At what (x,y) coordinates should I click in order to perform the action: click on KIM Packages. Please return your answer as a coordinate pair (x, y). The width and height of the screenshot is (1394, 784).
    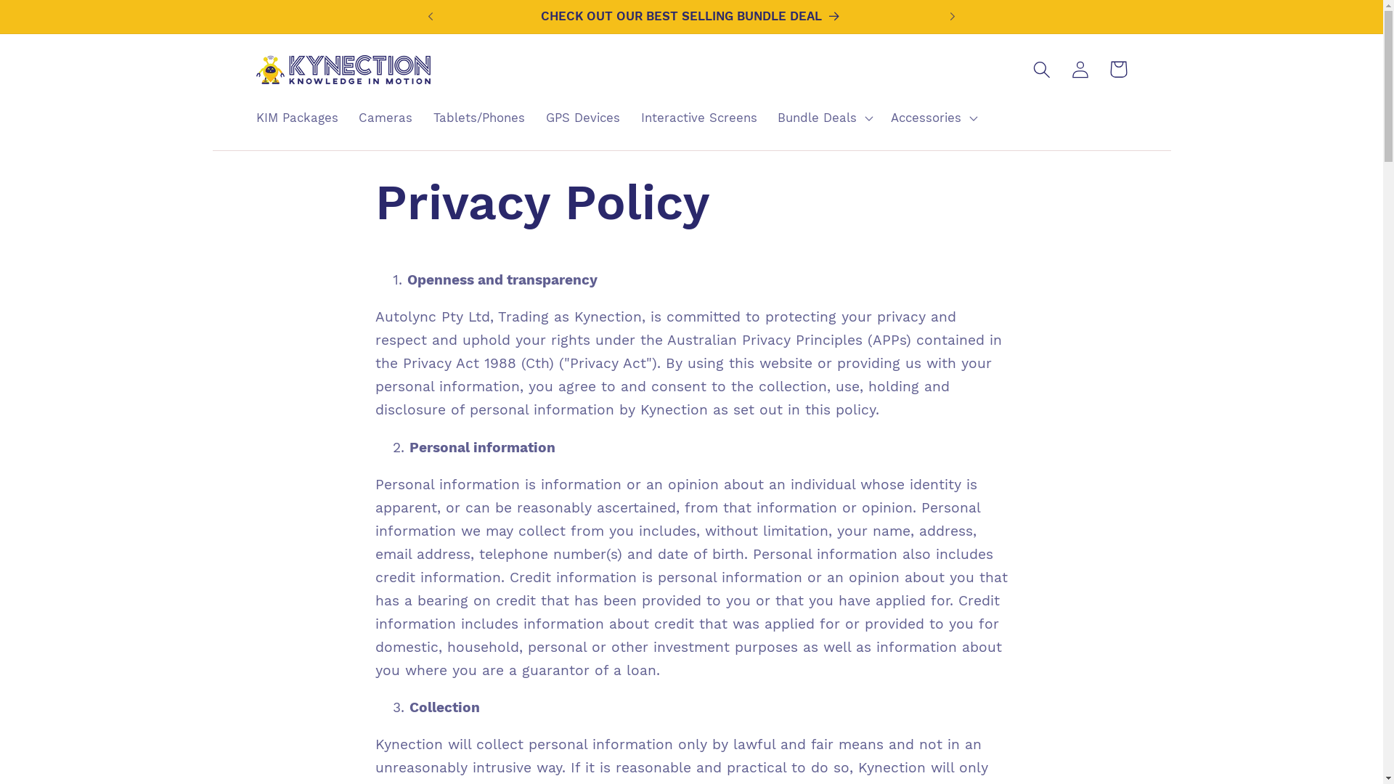
    Looking at the image, I should click on (297, 118).